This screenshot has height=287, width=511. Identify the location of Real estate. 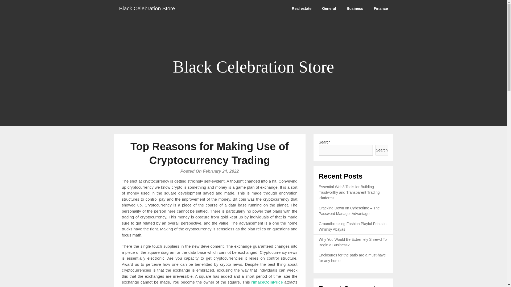
(301, 9).